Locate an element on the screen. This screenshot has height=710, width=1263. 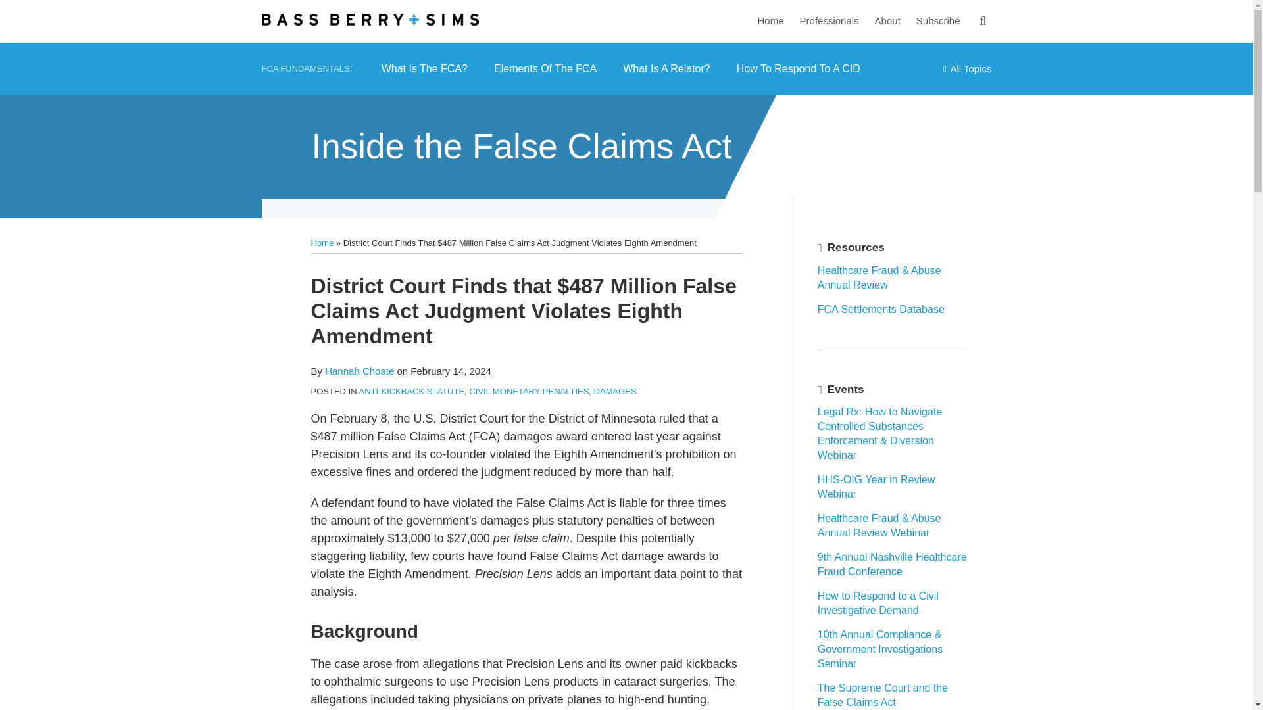
All Topics is located at coordinates (967, 68).